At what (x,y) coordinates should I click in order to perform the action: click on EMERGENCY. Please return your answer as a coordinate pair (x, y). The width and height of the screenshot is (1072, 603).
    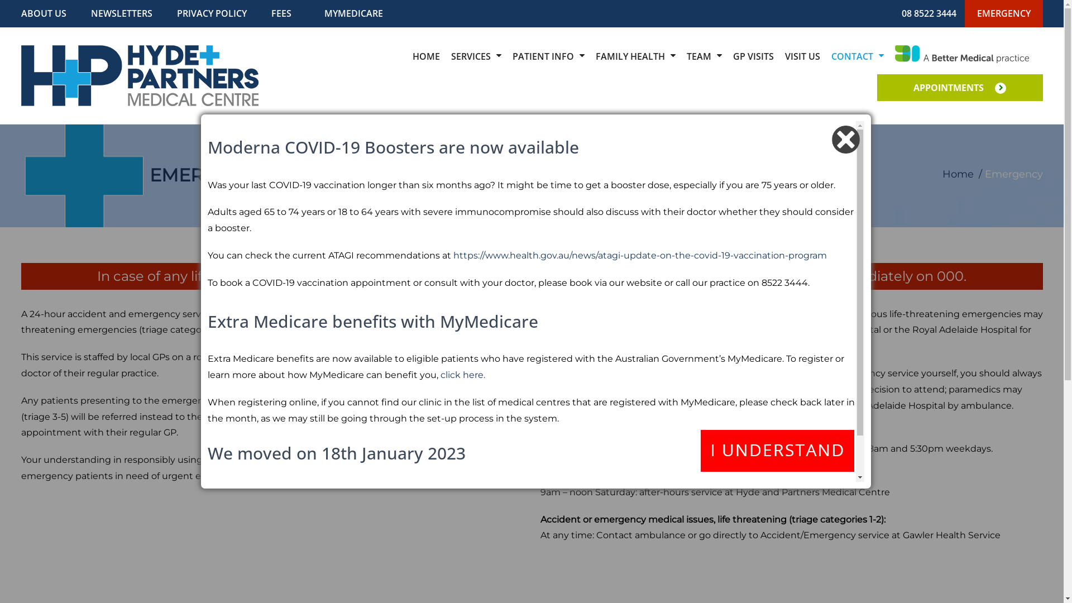
    Looking at the image, I should click on (1004, 13).